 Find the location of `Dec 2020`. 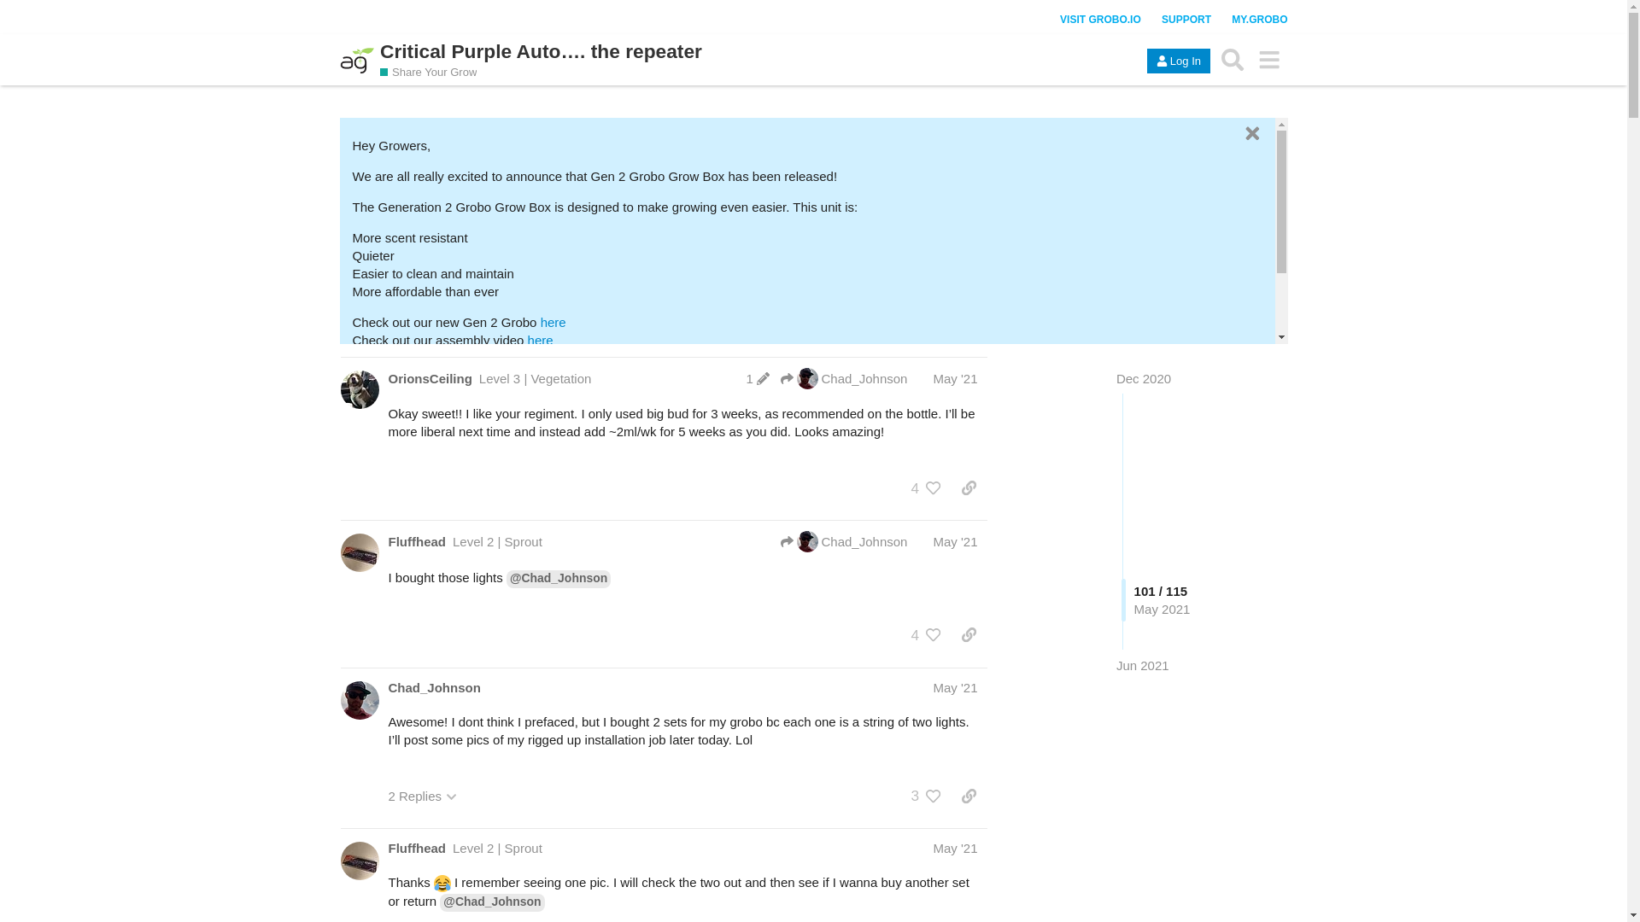

Dec 2020 is located at coordinates (1143, 379).